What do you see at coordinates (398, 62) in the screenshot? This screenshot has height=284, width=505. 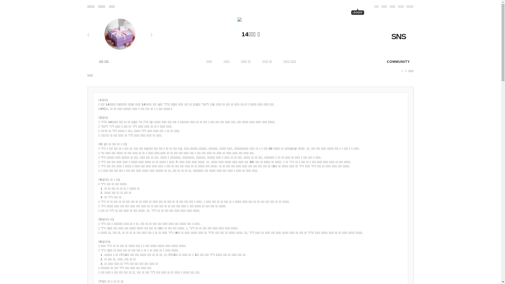 I see `COMMUNITY` at bounding box center [398, 62].